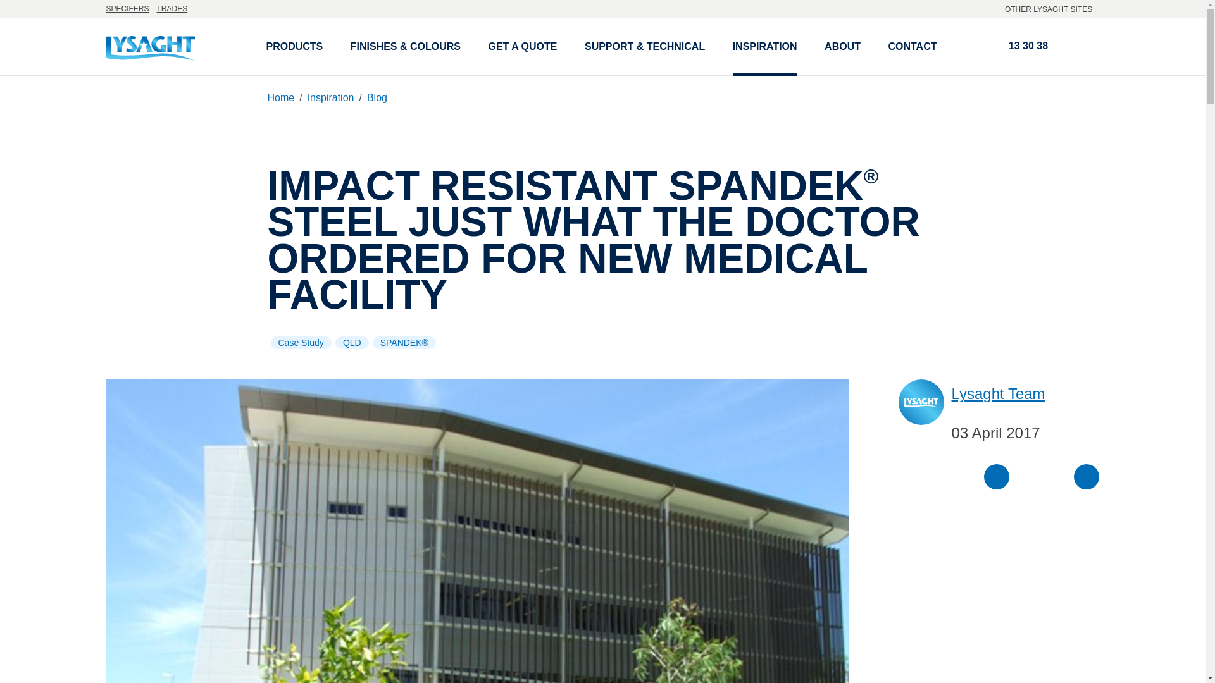 The image size is (1215, 683). Describe the element at coordinates (175, 46) in the screenshot. I see `Lysaght home` at that location.